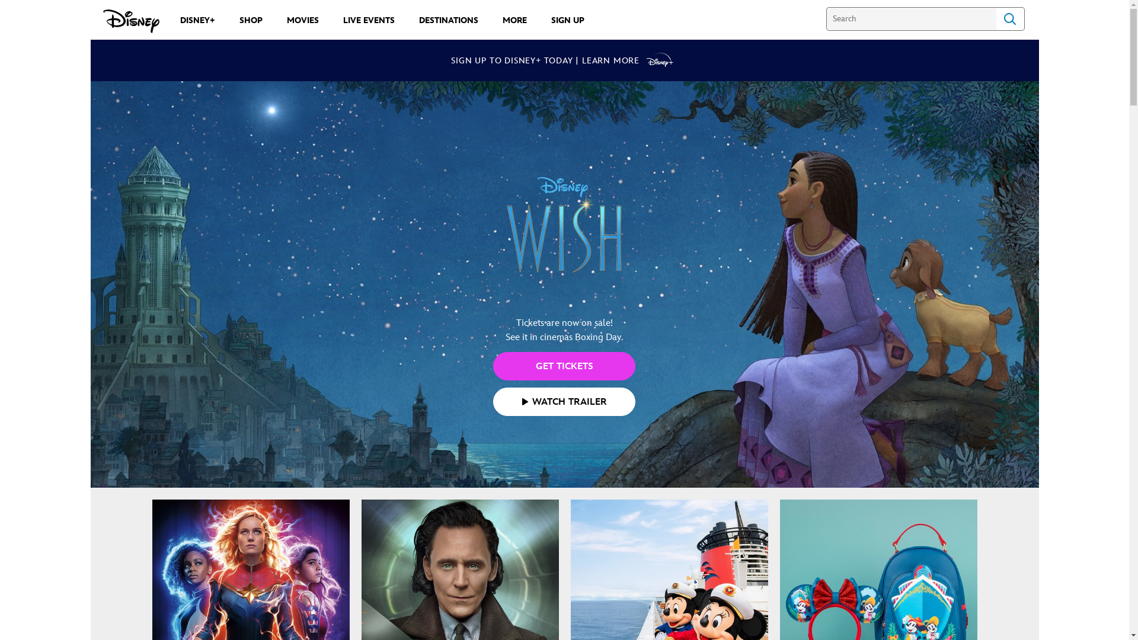 The height and width of the screenshot is (640, 1138). Describe the element at coordinates (568, 20) in the screenshot. I see `SIGN UP` at that location.